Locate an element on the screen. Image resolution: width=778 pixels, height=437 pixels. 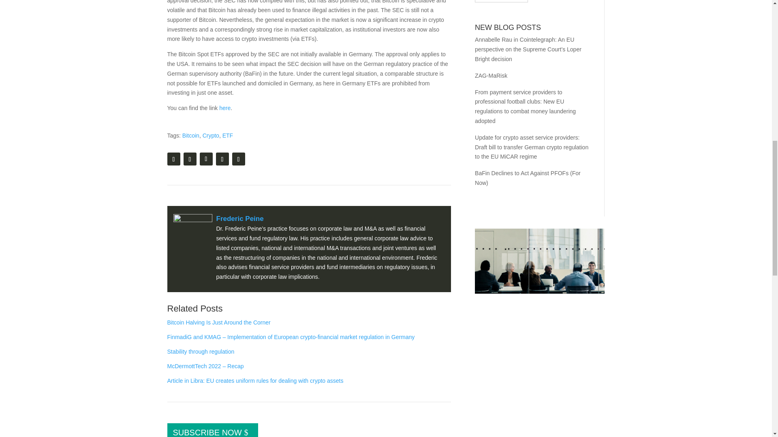
Bitcoin Halving Is Just Around the Corner is located at coordinates (218, 322).